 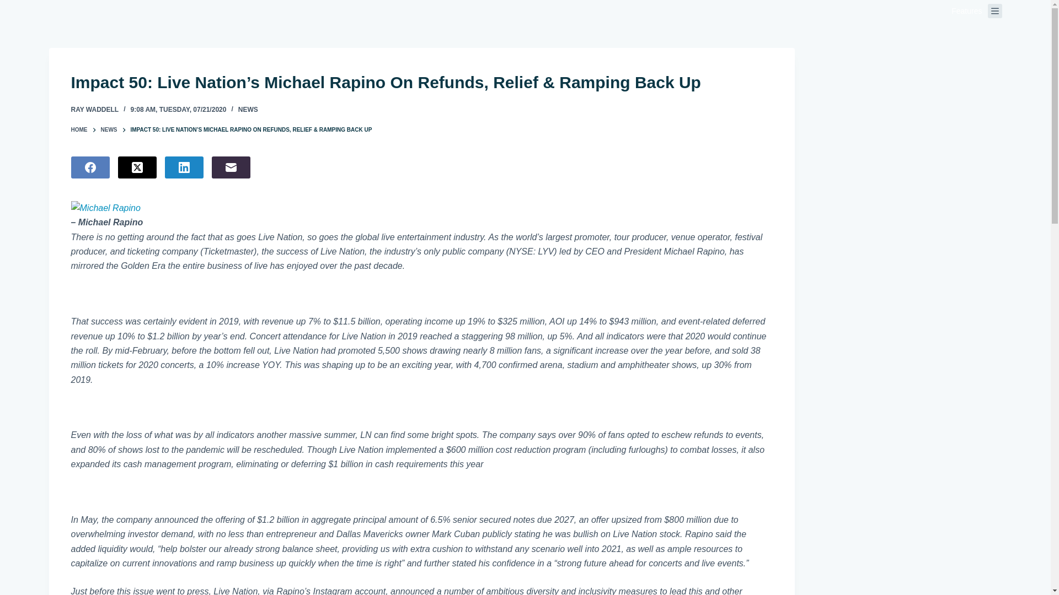 I want to click on Michael Rapino , so click(x=421, y=215).